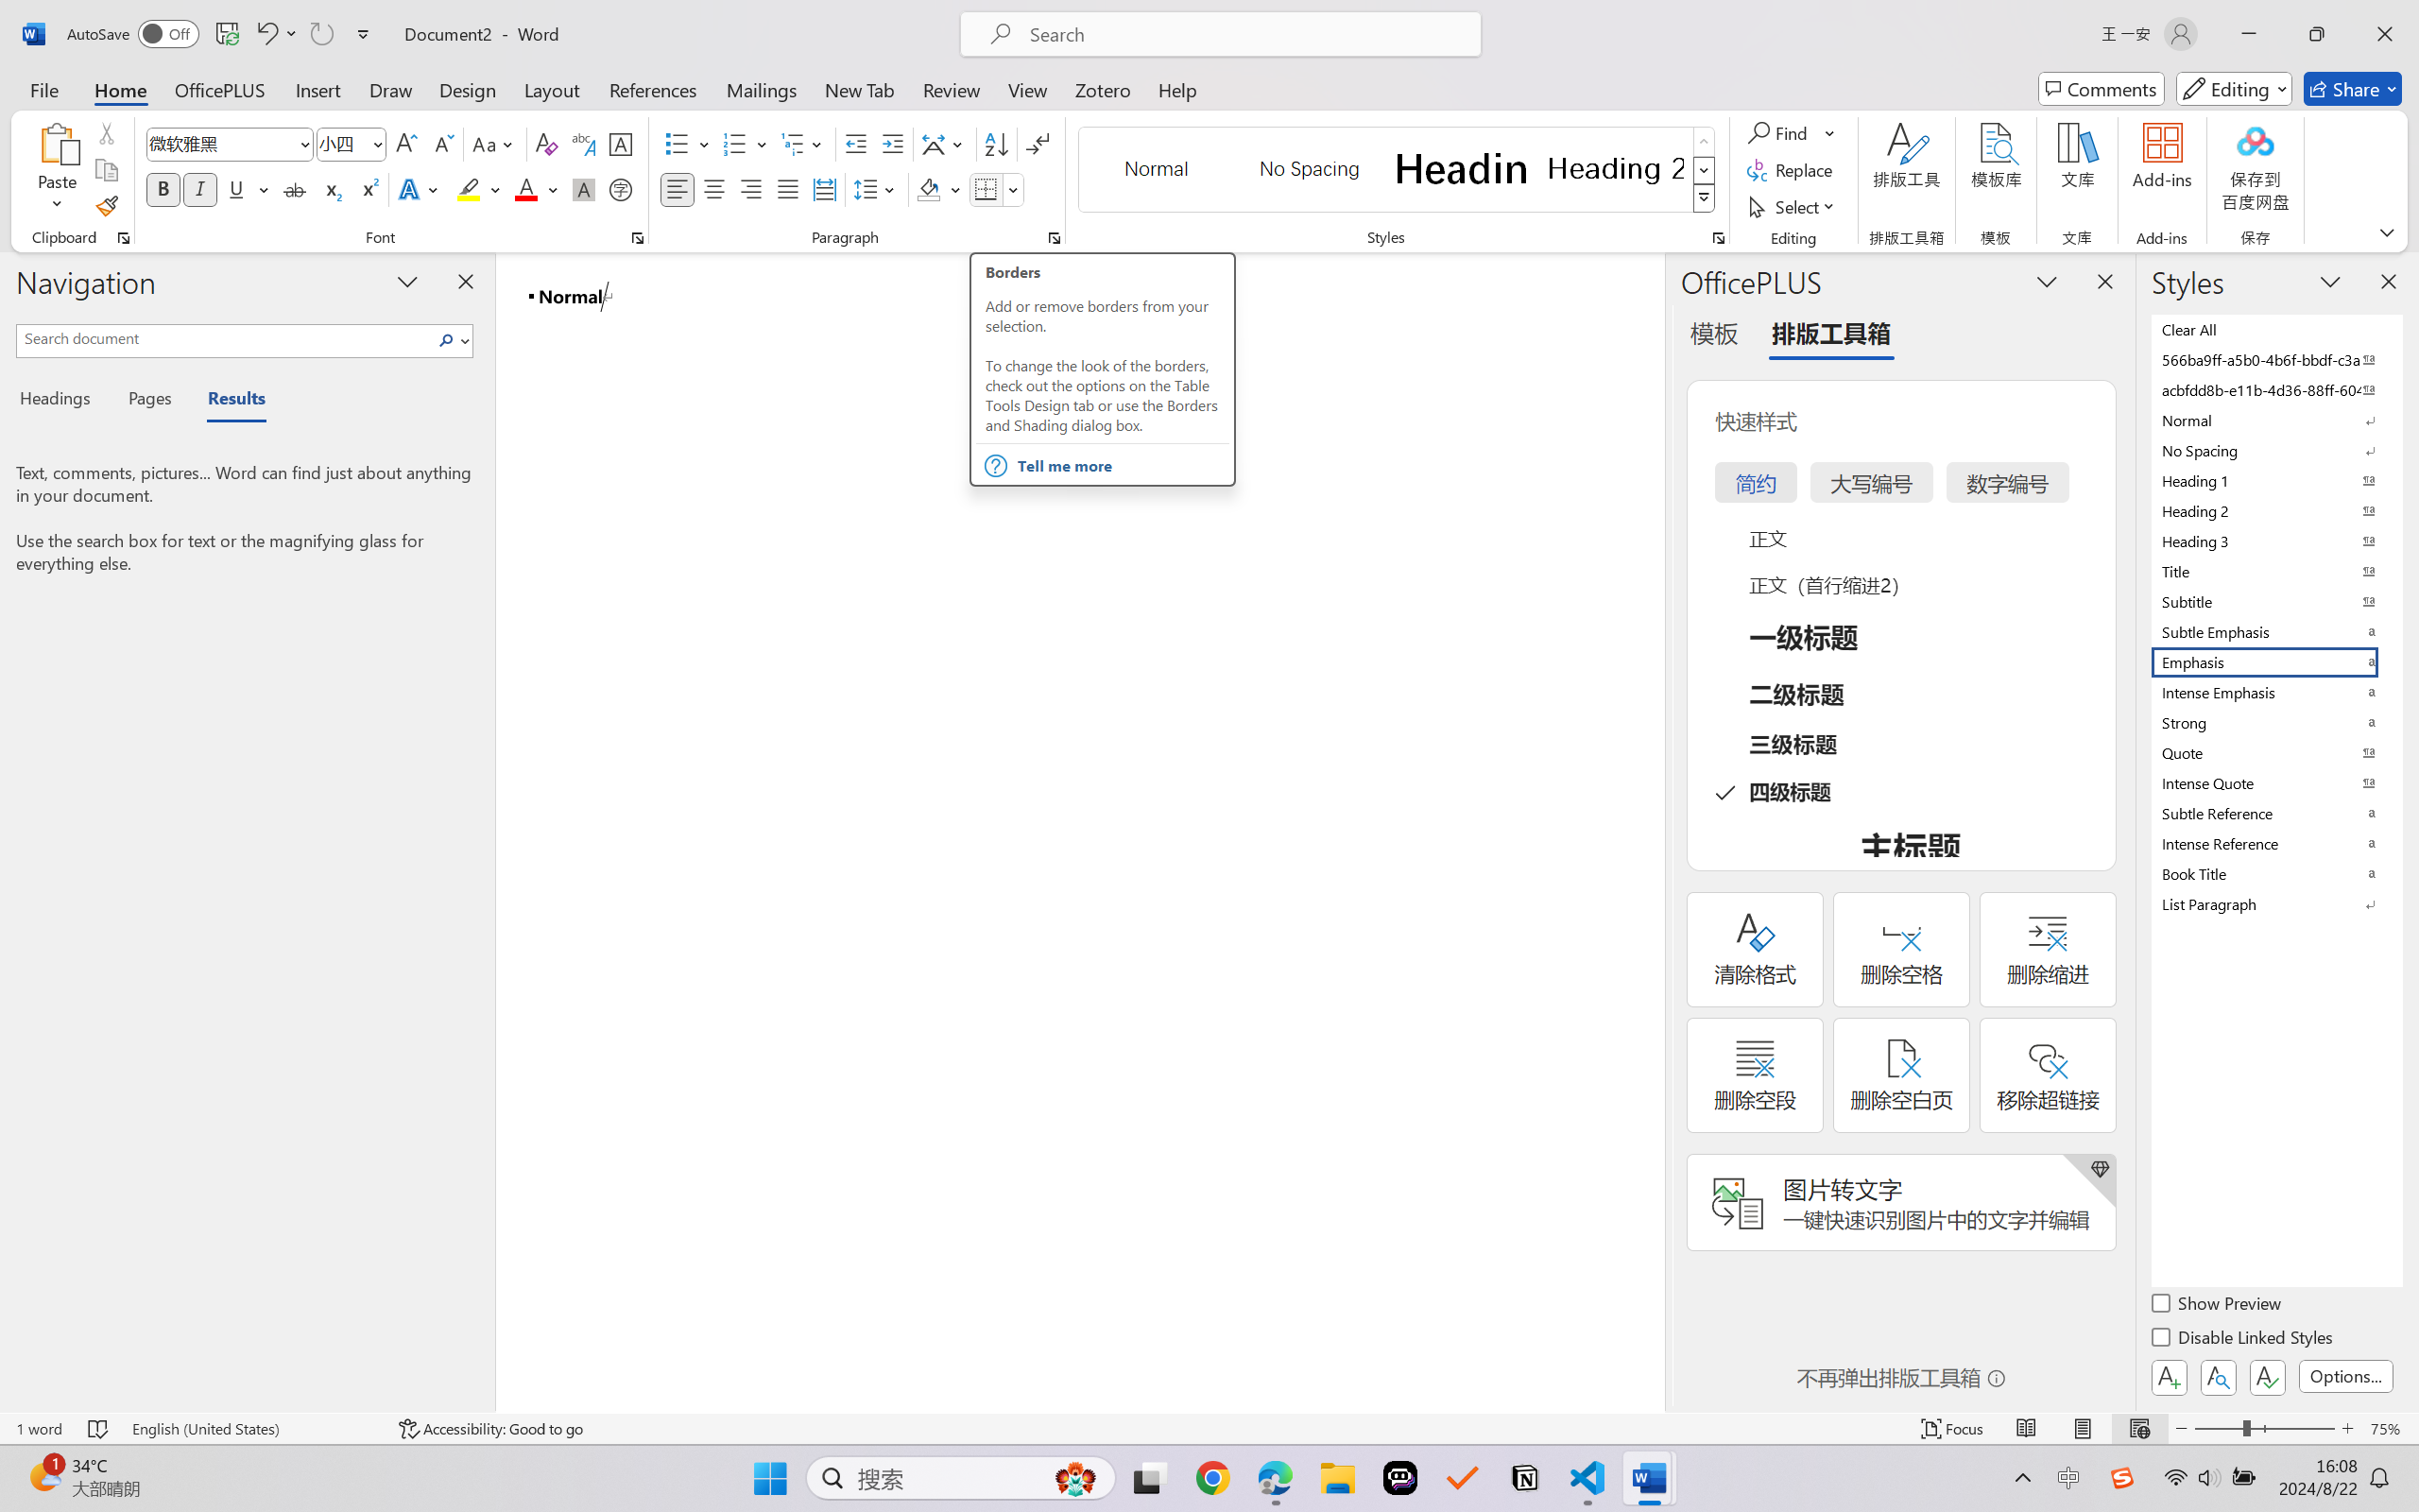 The width and height of the screenshot is (2419, 1512). I want to click on Find, so click(1780, 132).